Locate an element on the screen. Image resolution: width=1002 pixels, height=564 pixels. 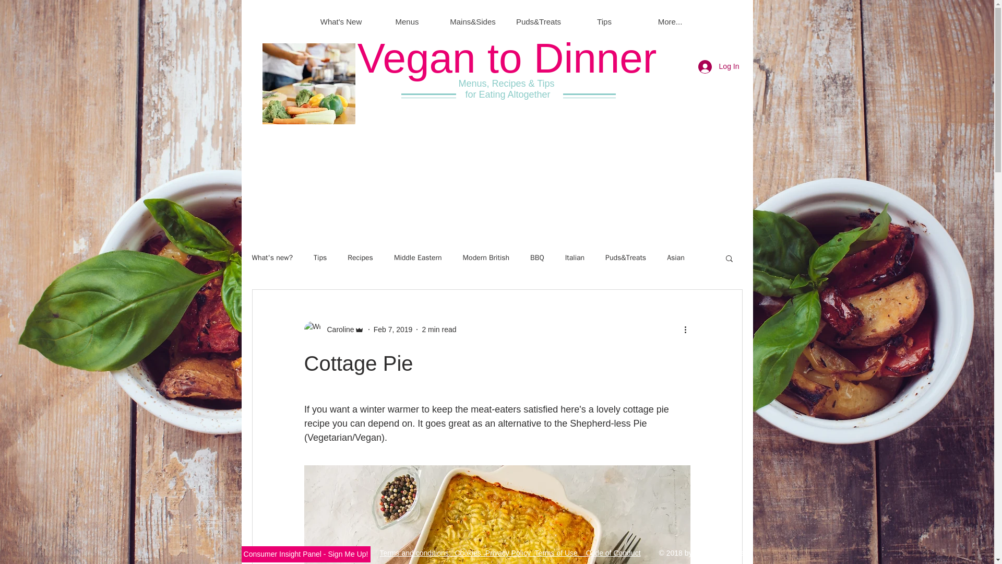
Feb 7, 2019 is located at coordinates (393, 329).